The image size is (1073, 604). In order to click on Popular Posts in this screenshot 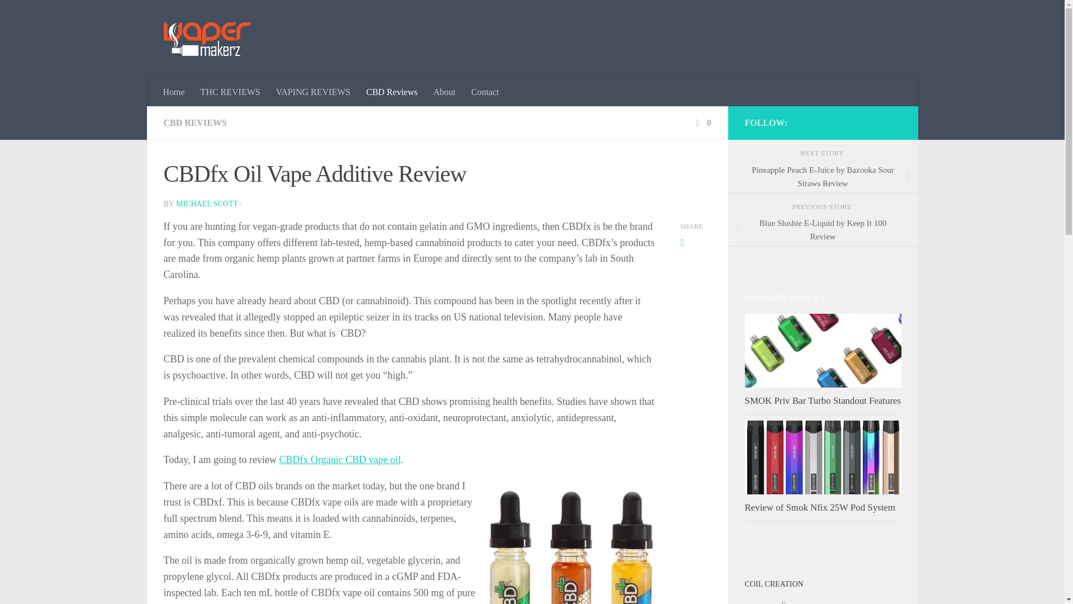, I will do `click(862, 598)`.